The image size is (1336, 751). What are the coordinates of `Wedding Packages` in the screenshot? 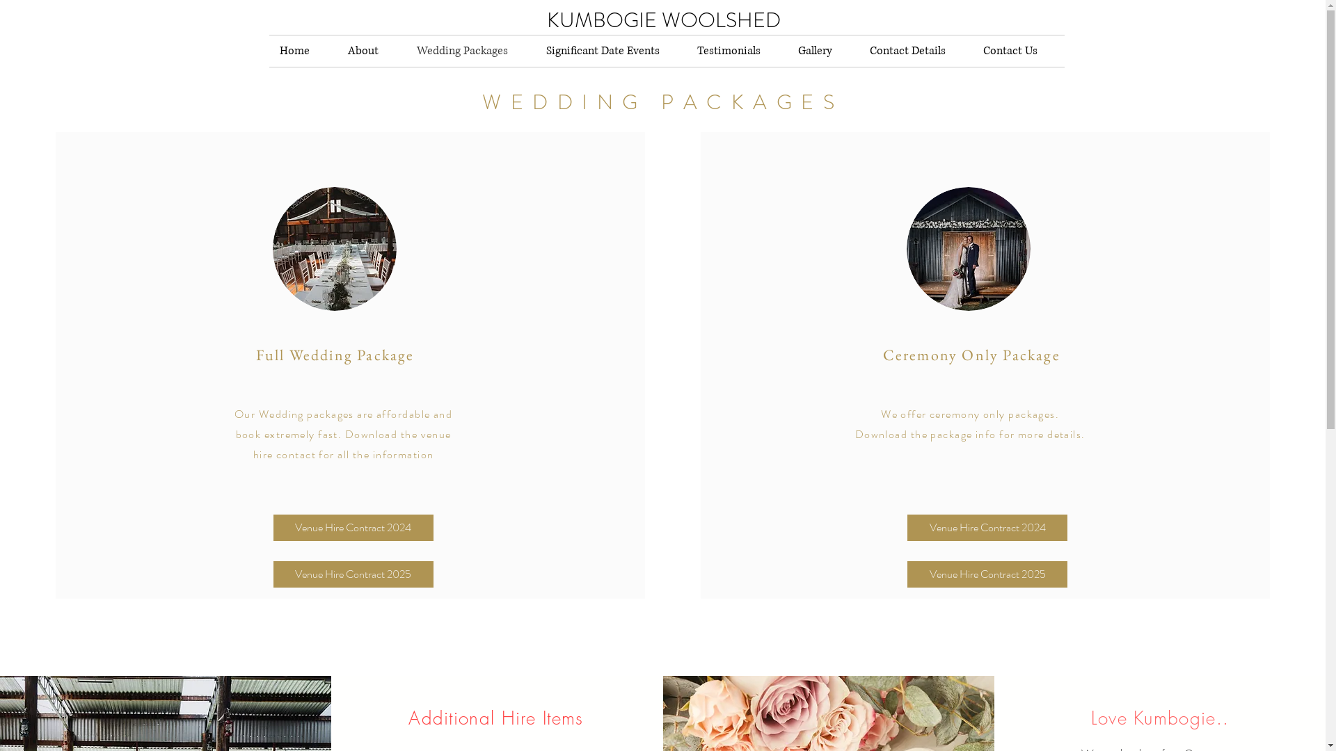 It's located at (471, 51).